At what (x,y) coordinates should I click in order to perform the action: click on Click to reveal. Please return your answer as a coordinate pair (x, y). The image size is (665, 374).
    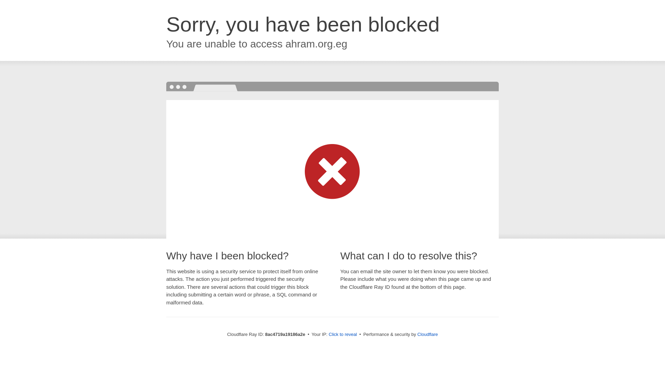
    Looking at the image, I should click on (343, 335).